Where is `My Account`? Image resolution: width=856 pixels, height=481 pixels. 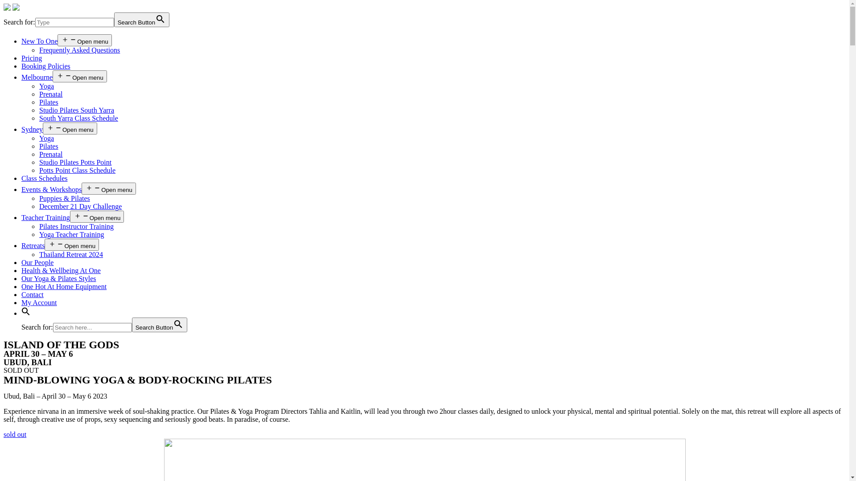
My Account is located at coordinates (39, 303).